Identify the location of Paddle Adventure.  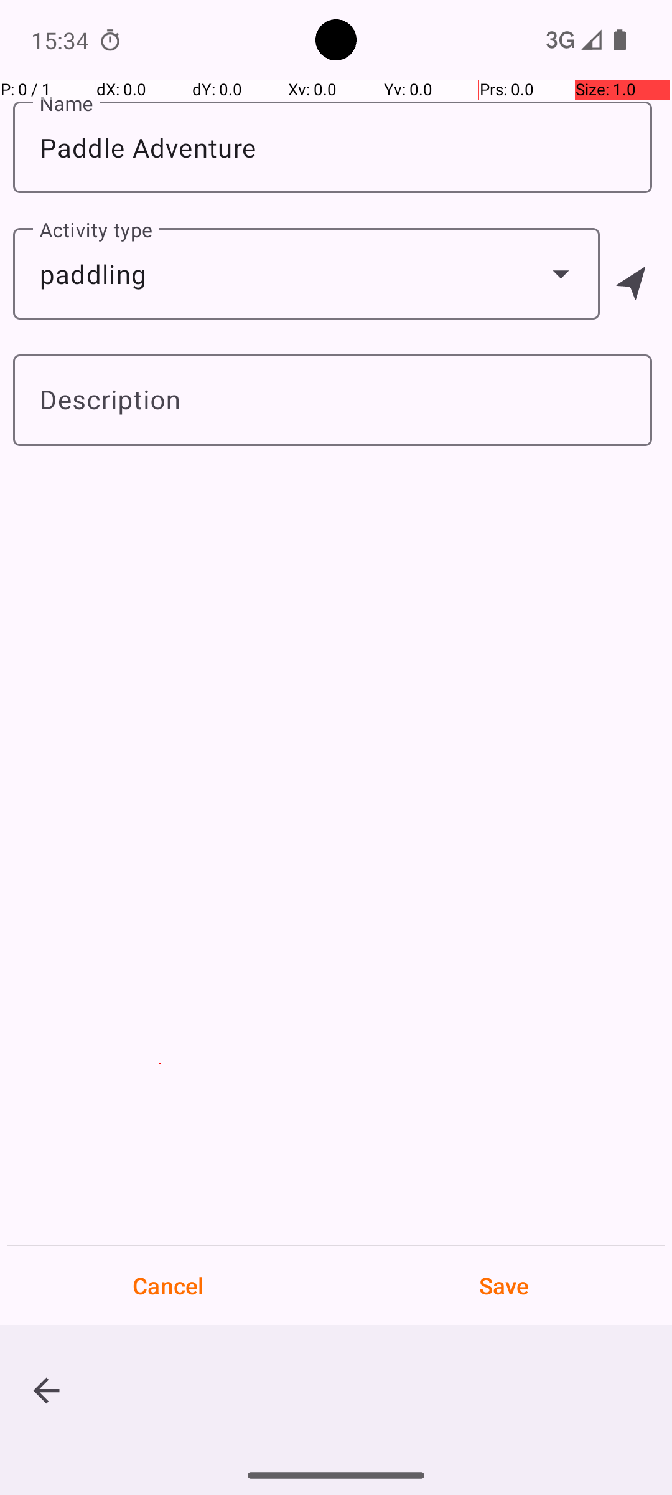
(332, 147).